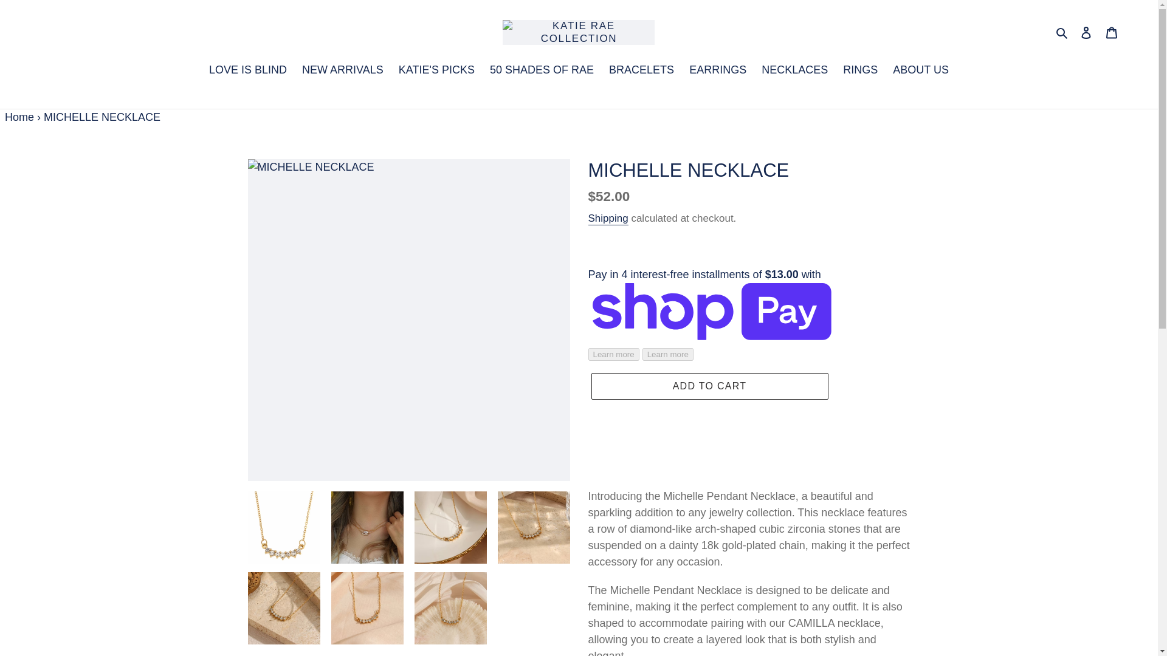  What do you see at coordinates (248, 70) in the screenshot?
I see `LOVE IS BLIND` at bounding box center [248, 70].